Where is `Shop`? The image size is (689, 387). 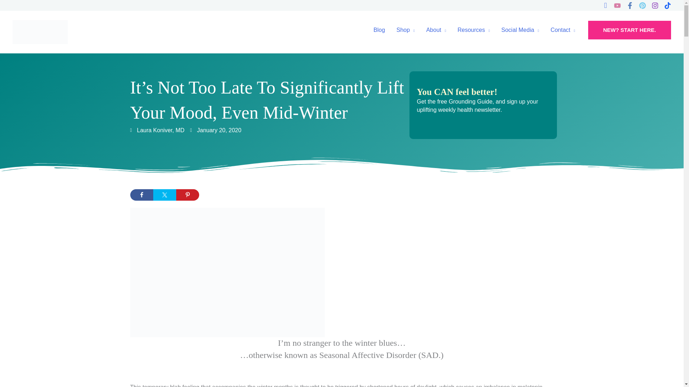 Shop is located at coordinates (406, 30).